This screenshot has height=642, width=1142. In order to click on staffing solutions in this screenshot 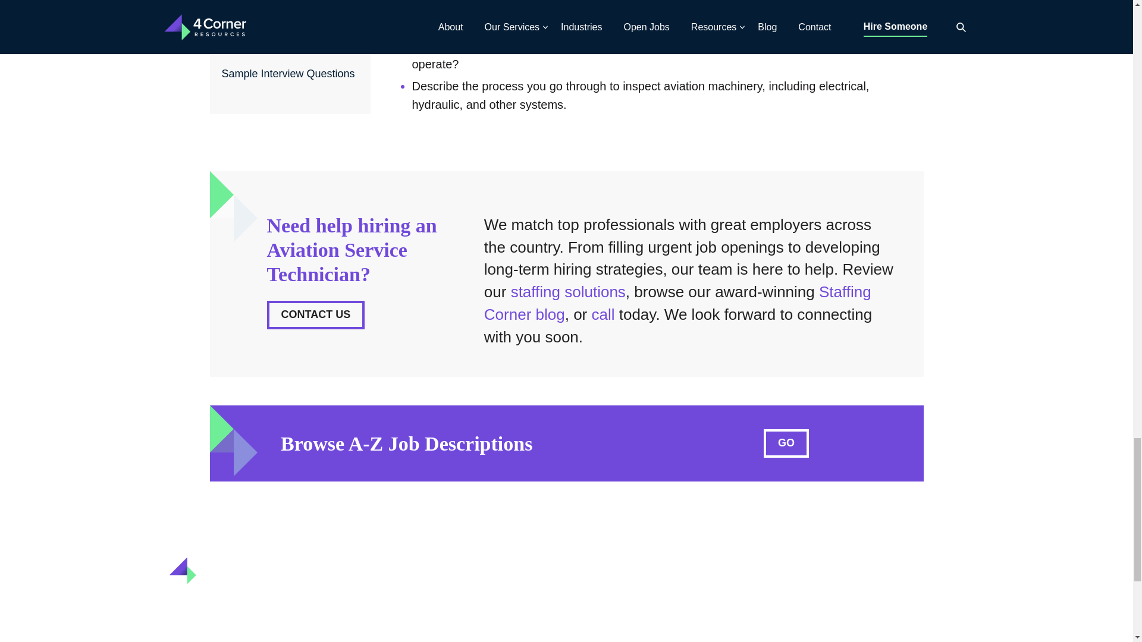, I will do `click(568, 292)`.